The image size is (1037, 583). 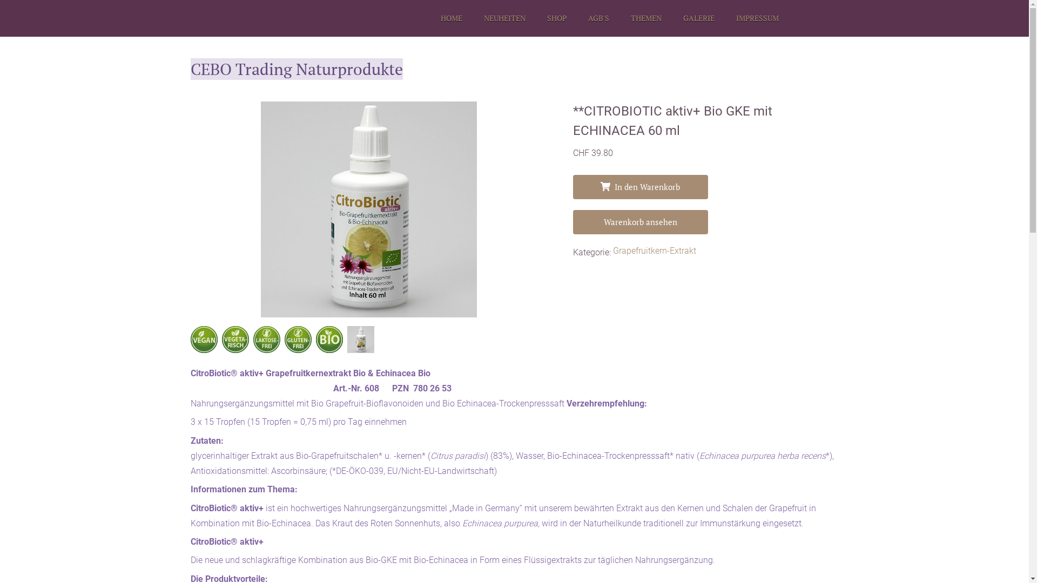 What do you see at coordinates (556, 18) in the screenshot?
I see `SHOP` at bounding box center [556, 18].